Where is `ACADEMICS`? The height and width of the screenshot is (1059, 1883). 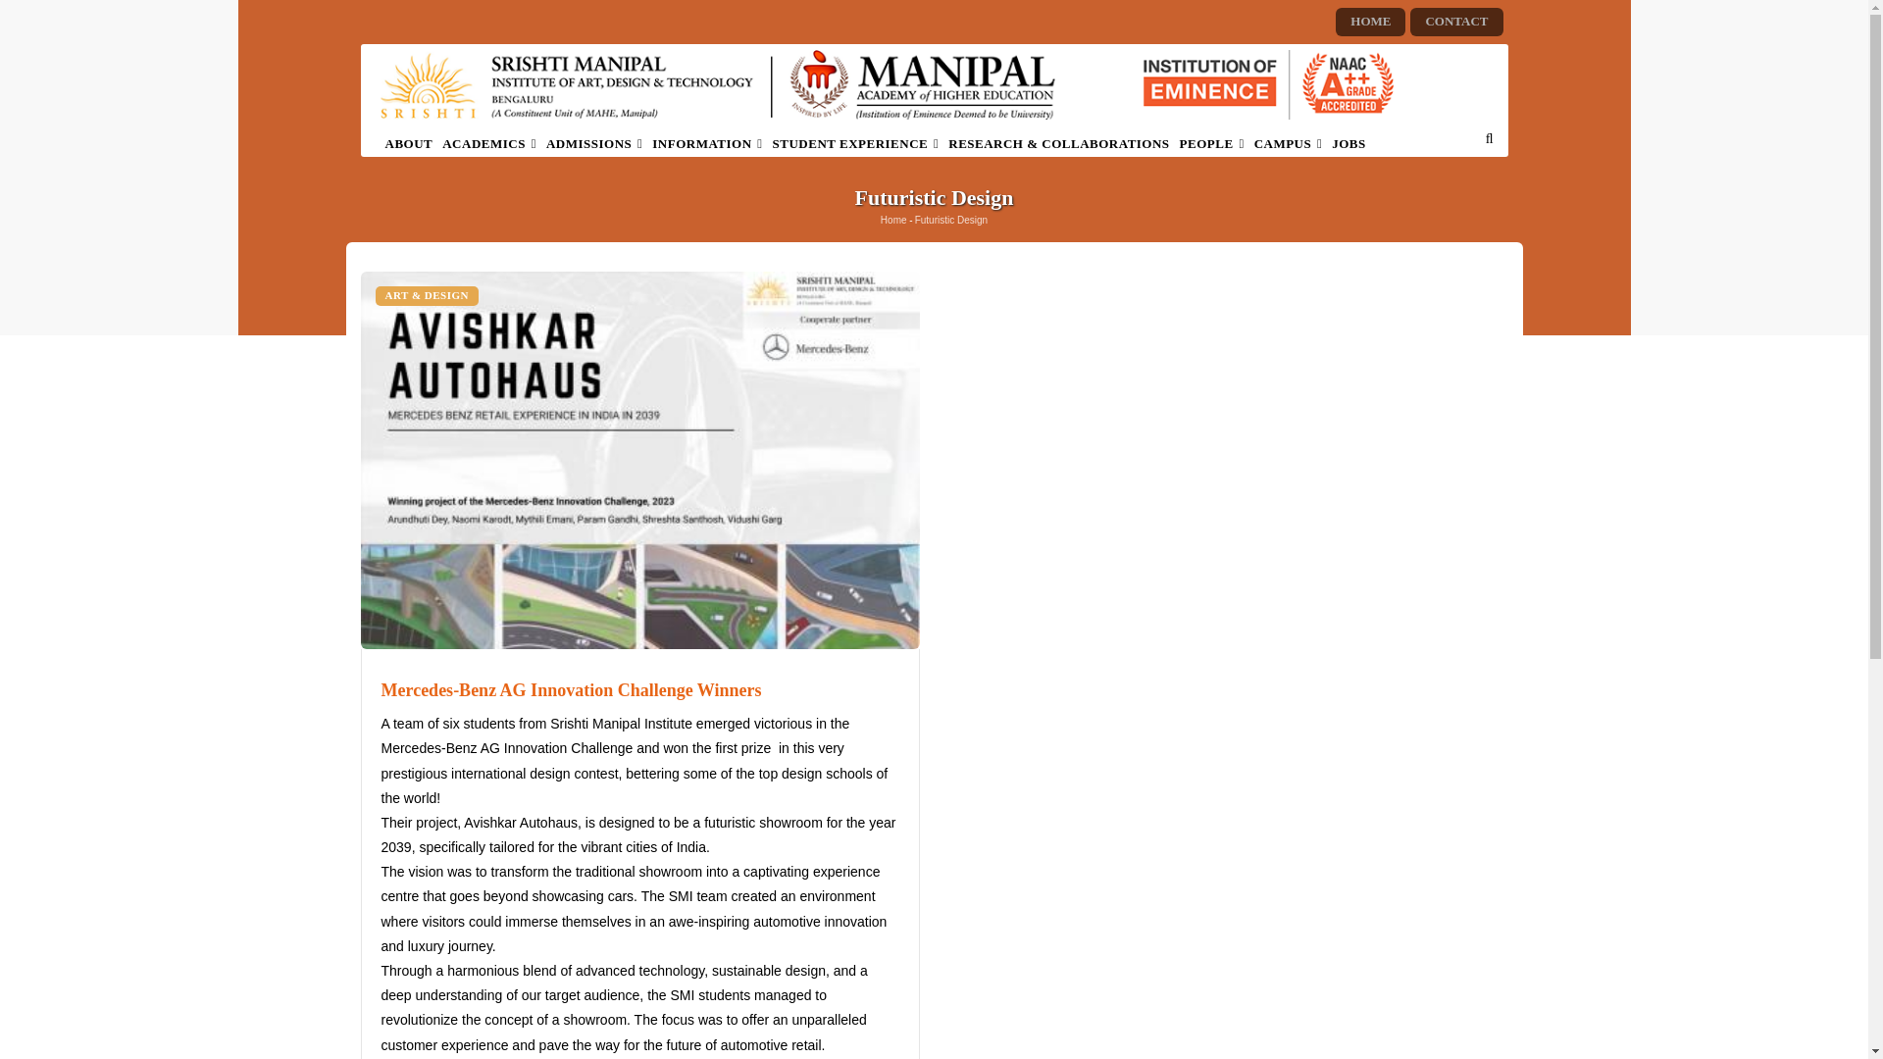 ACADEMICS is located at coordinates (488, 143).